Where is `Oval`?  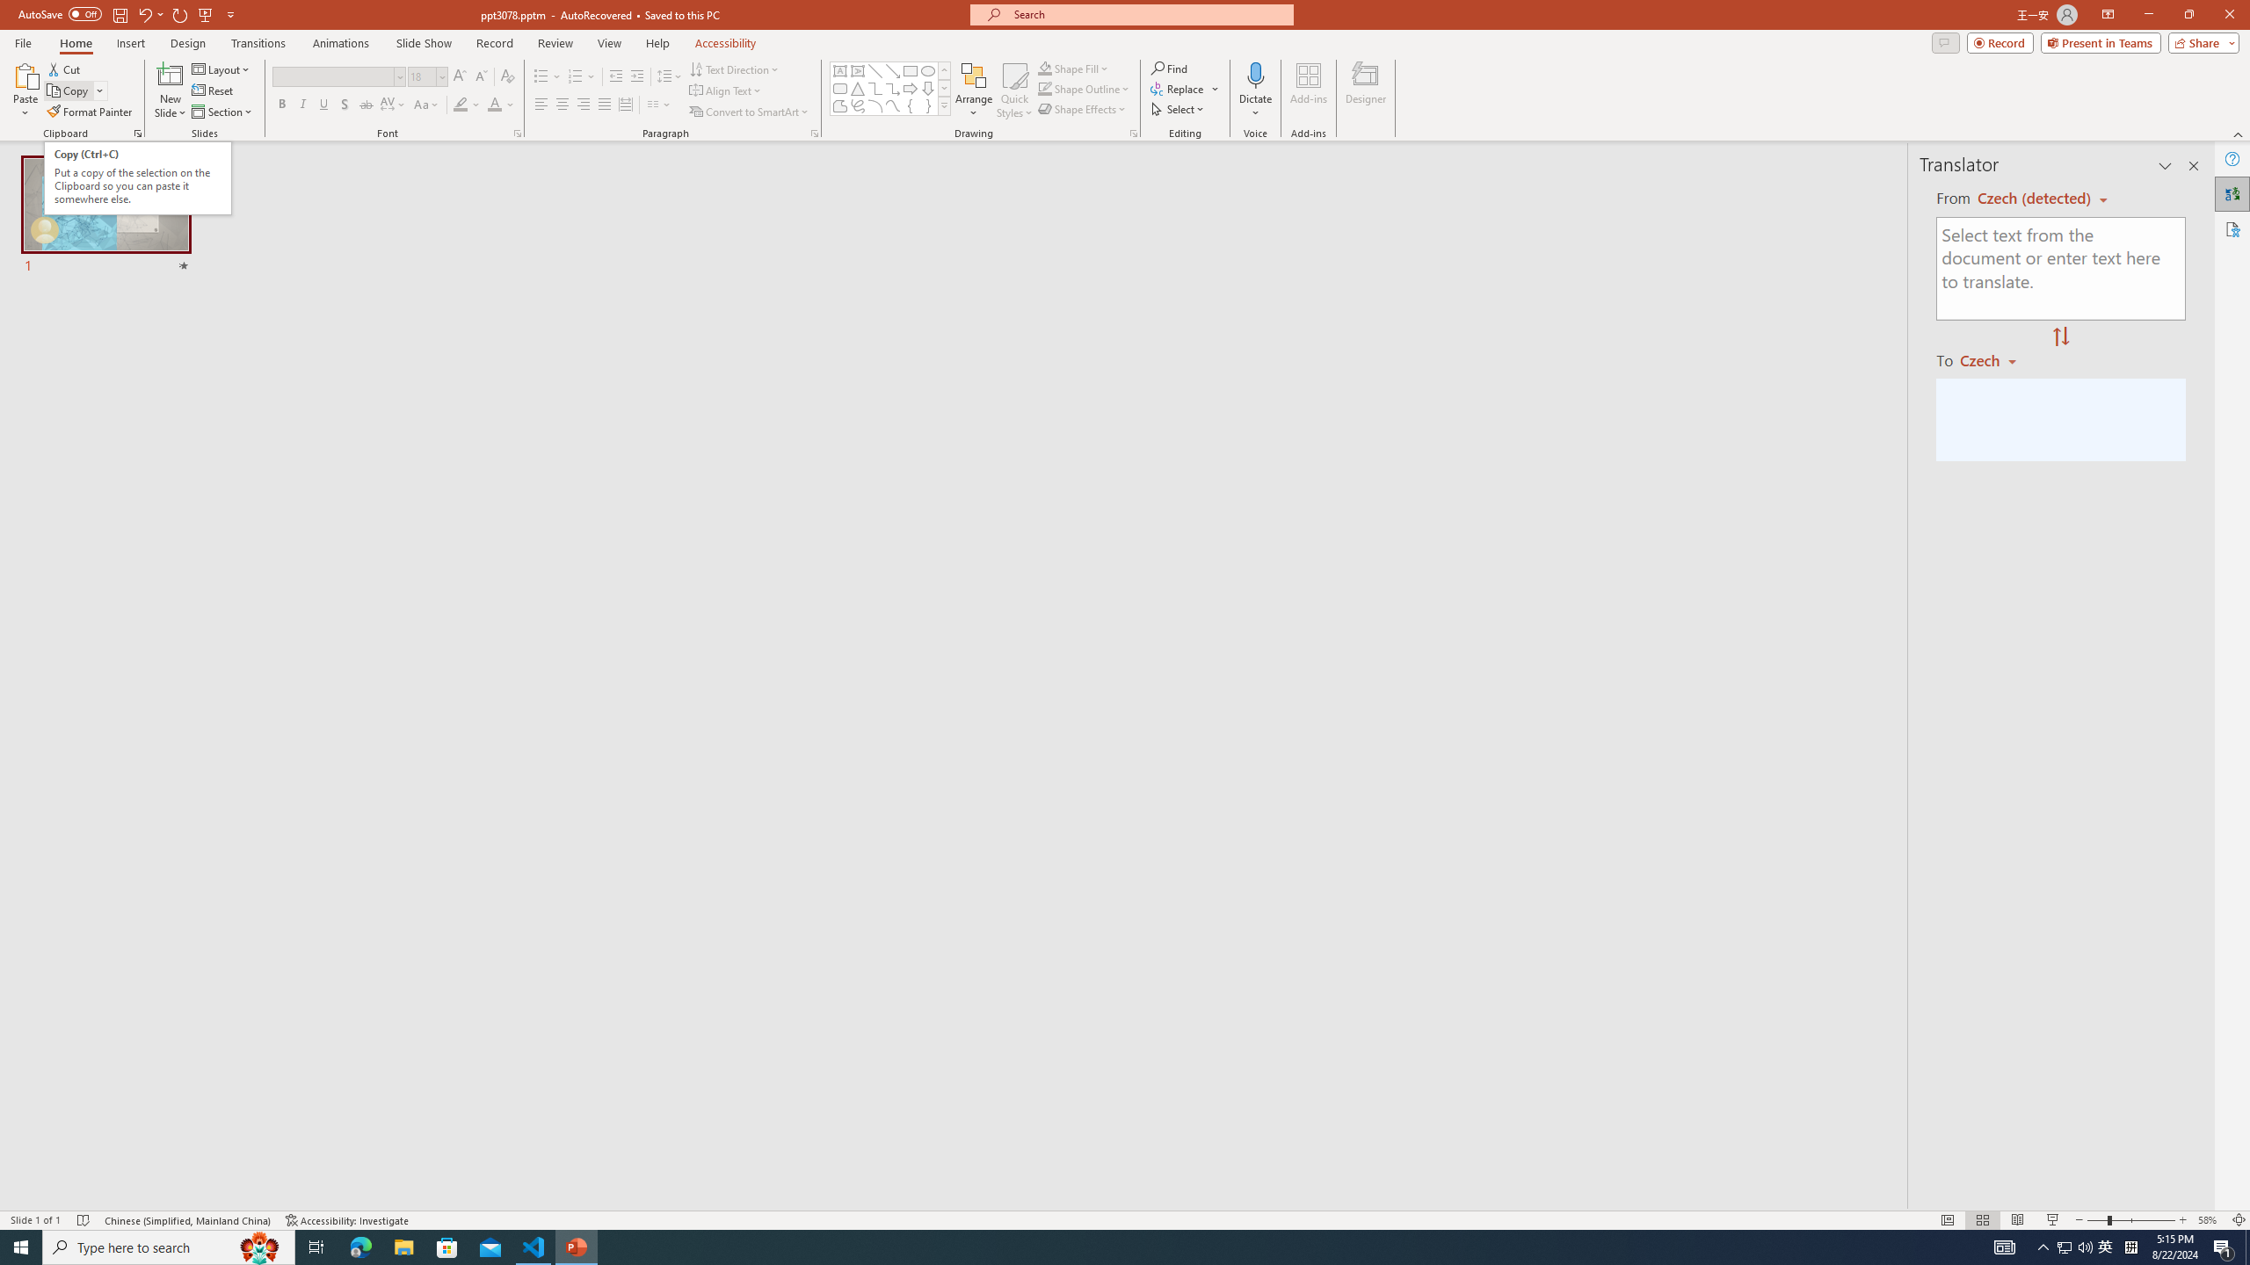 Oval is located at coordinates (928, 70).